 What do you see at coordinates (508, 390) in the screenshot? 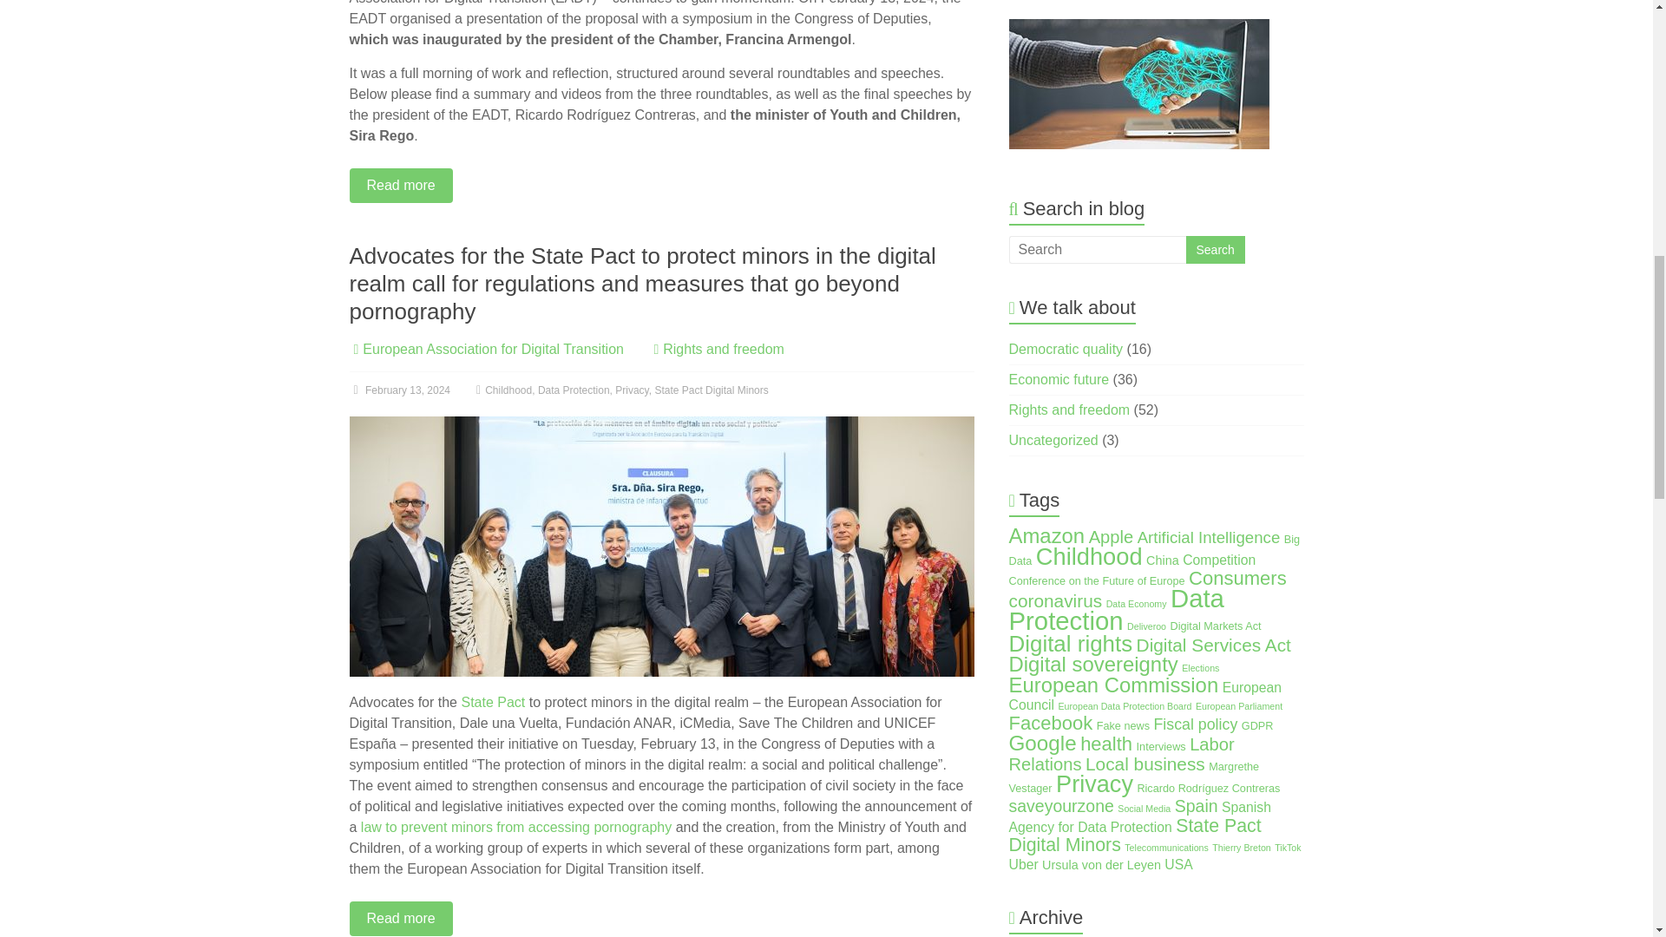
I see `Childhood` at bounding box center [508, 390].